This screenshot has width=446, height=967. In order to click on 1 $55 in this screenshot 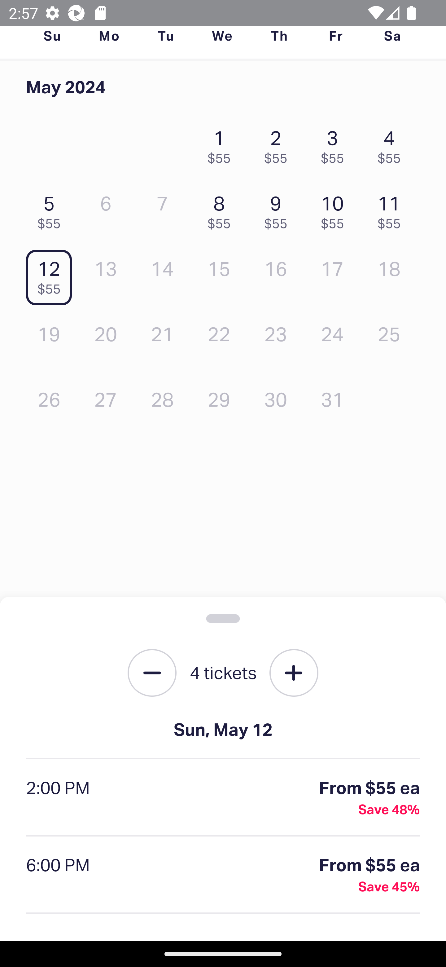, I will do `click(222, 144)`.